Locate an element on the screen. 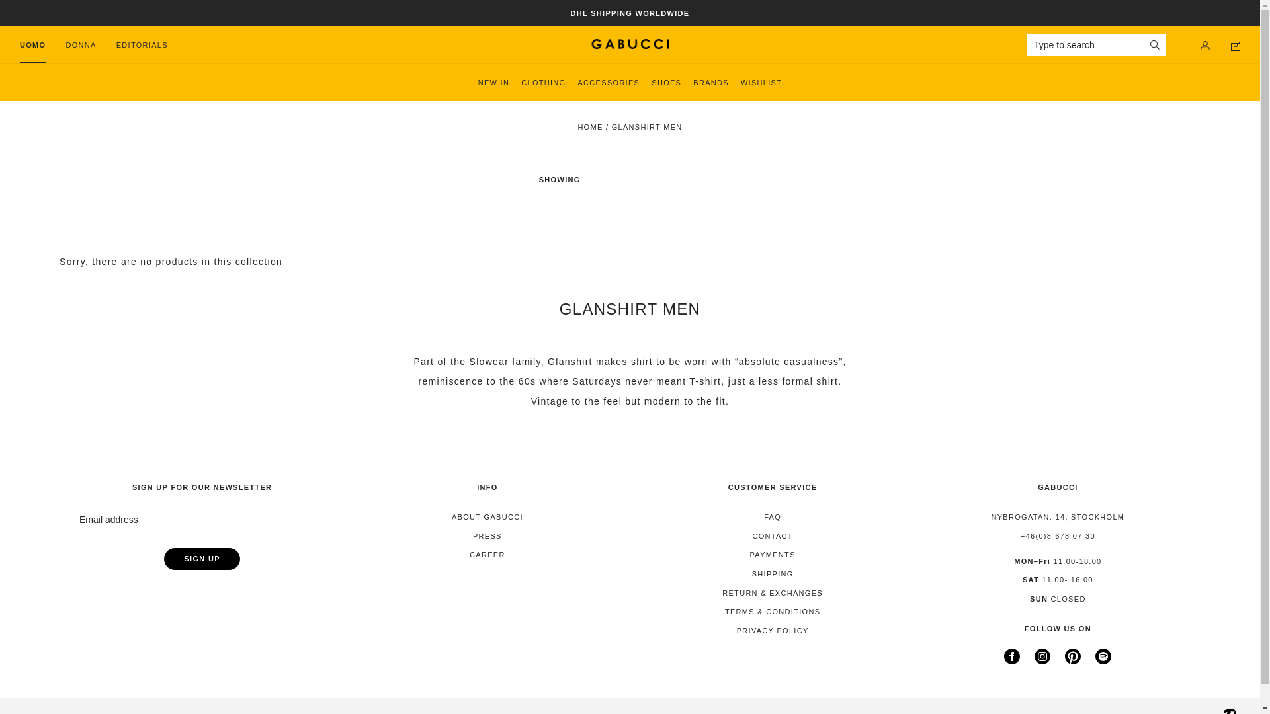 This screenshot has height=714, width=1270. EDITORIALS is located at coordinates (142, 45).